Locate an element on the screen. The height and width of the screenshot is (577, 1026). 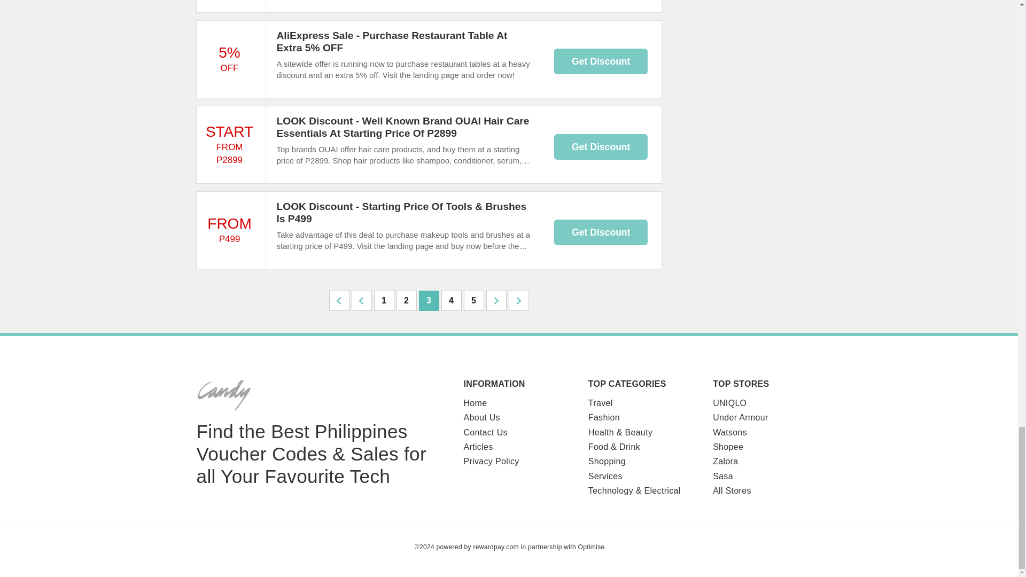
Page 4 is located at coordinates (451, 301).